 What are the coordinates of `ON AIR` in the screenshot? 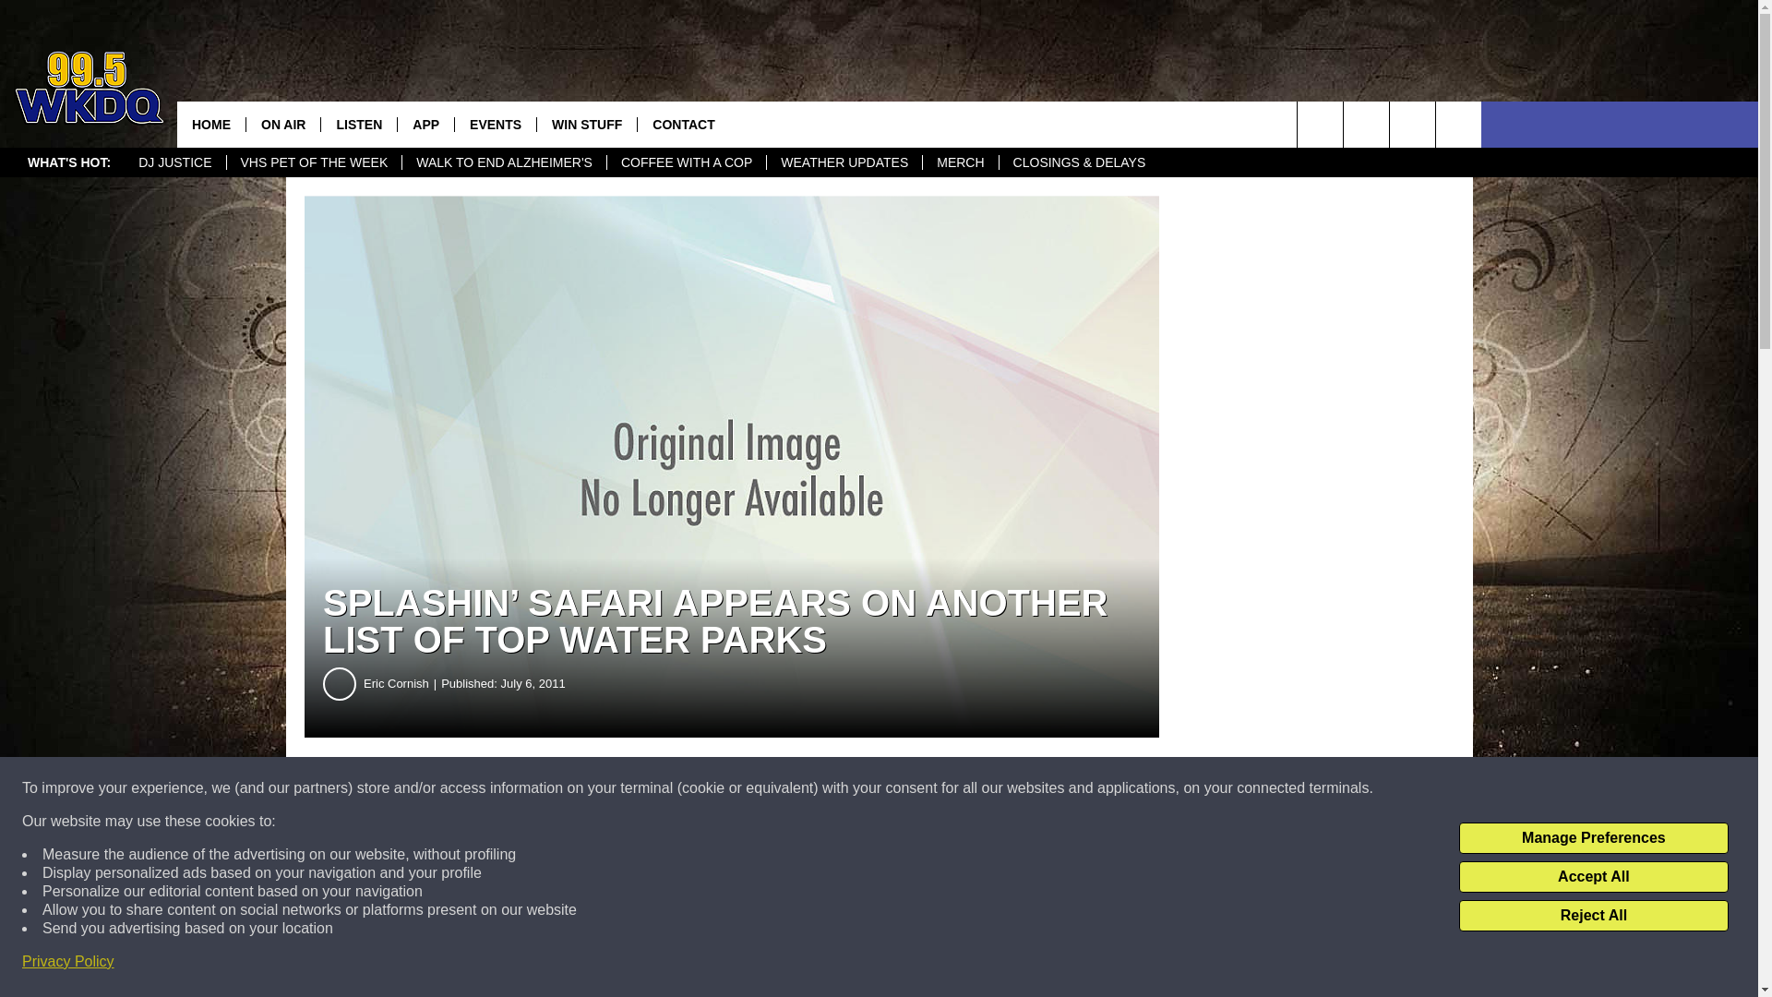 It's located at (282, 124).